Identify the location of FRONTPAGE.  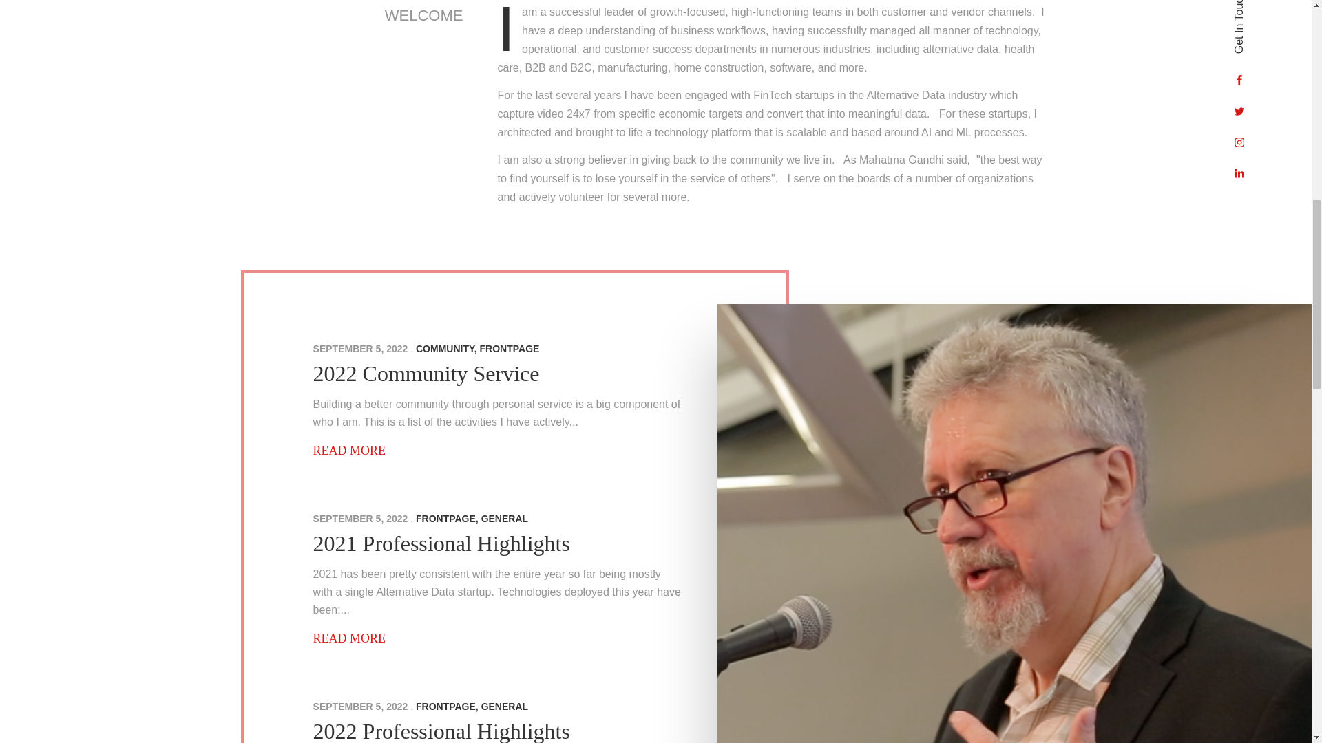
(446, 519).